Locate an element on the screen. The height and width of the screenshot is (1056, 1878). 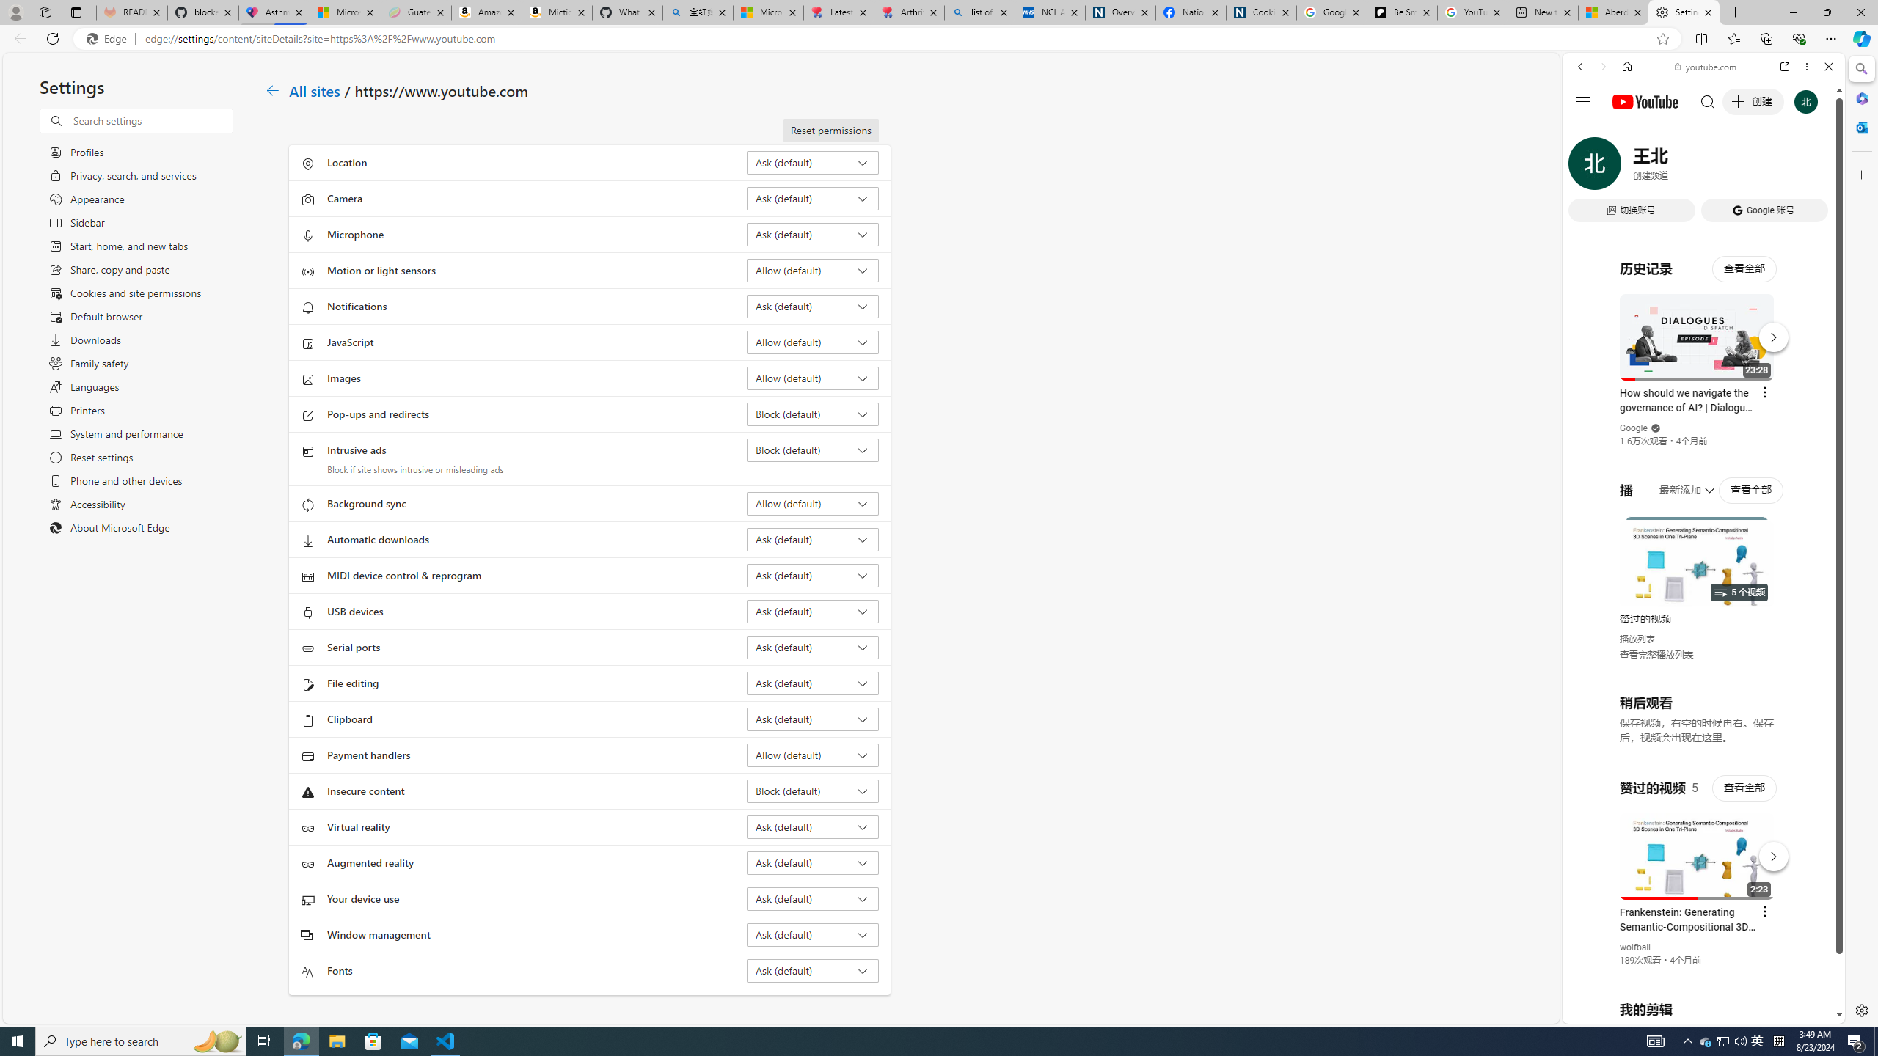
Augmented reality Ask (default) is located at coordinates (813, 862).